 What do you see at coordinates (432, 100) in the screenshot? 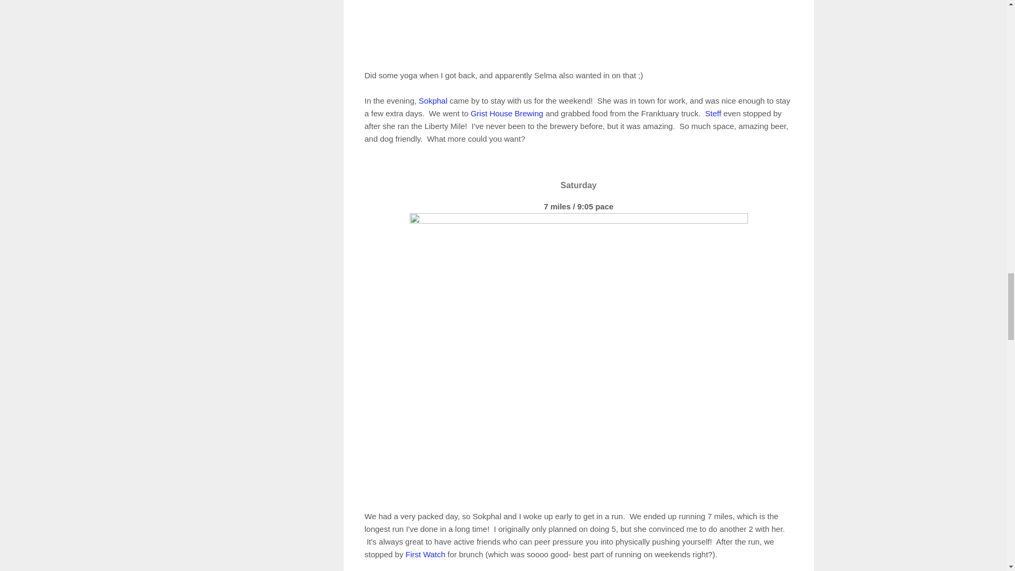
I see `Sokphal` at bounding box center [432, 100].